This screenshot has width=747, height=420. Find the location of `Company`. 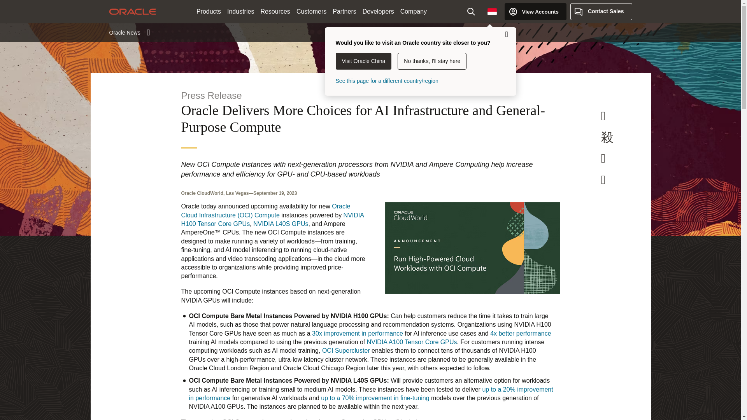

Company is located at coordinates (414, 12).